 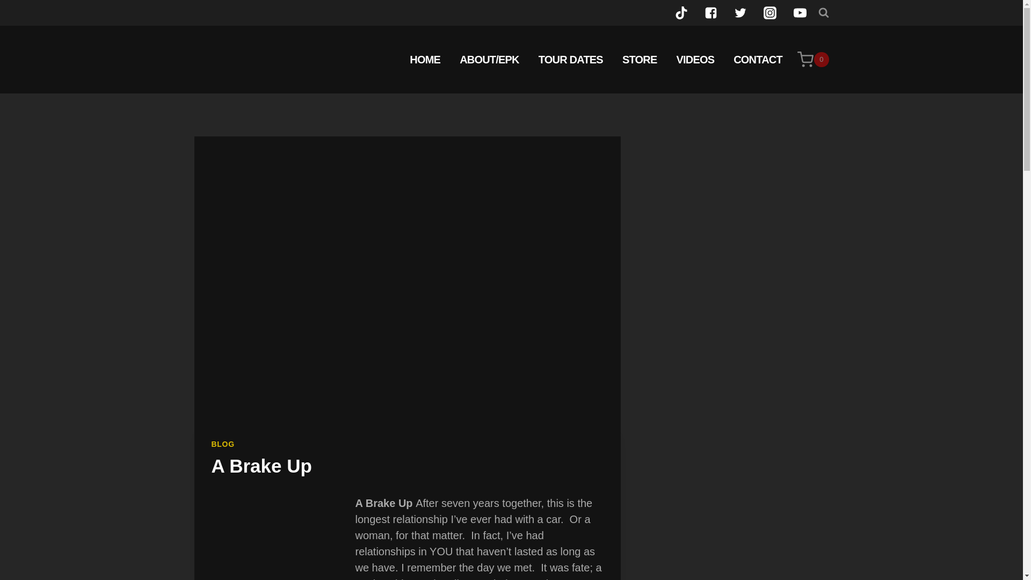 I want to click on Eric Schwartz Live Comedian Official Homepage, so click(x=424, y=59).